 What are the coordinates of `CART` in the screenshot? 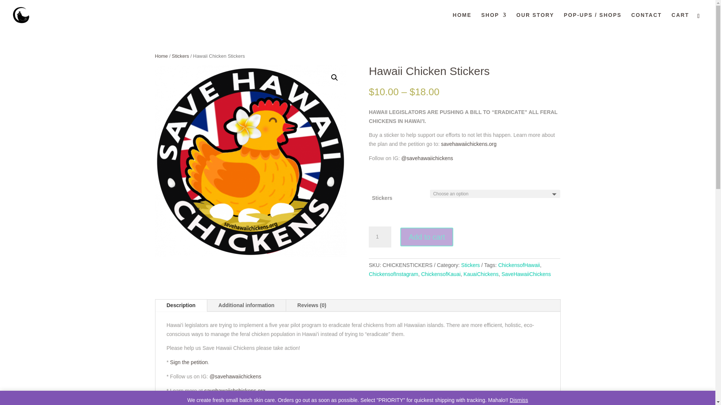 It's located at (680, 21).